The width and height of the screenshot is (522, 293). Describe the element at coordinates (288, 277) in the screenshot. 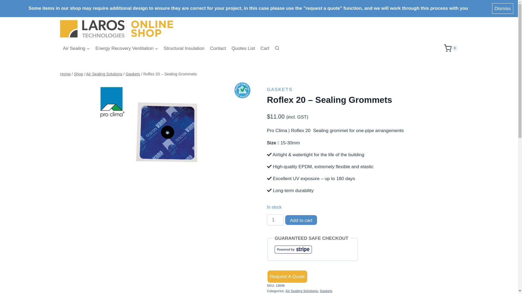

I see `Request A Quote` at that location.